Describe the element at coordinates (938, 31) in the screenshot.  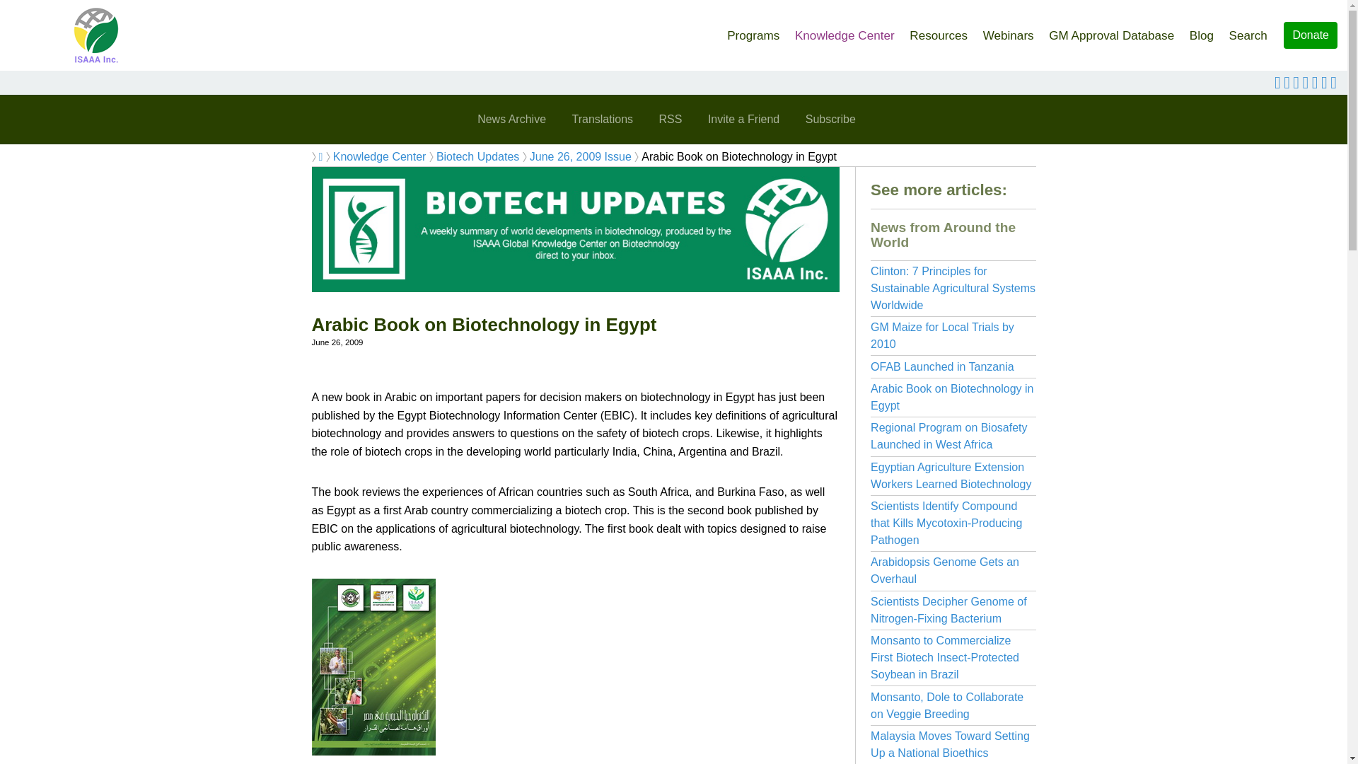
I see `Resources` at that location.